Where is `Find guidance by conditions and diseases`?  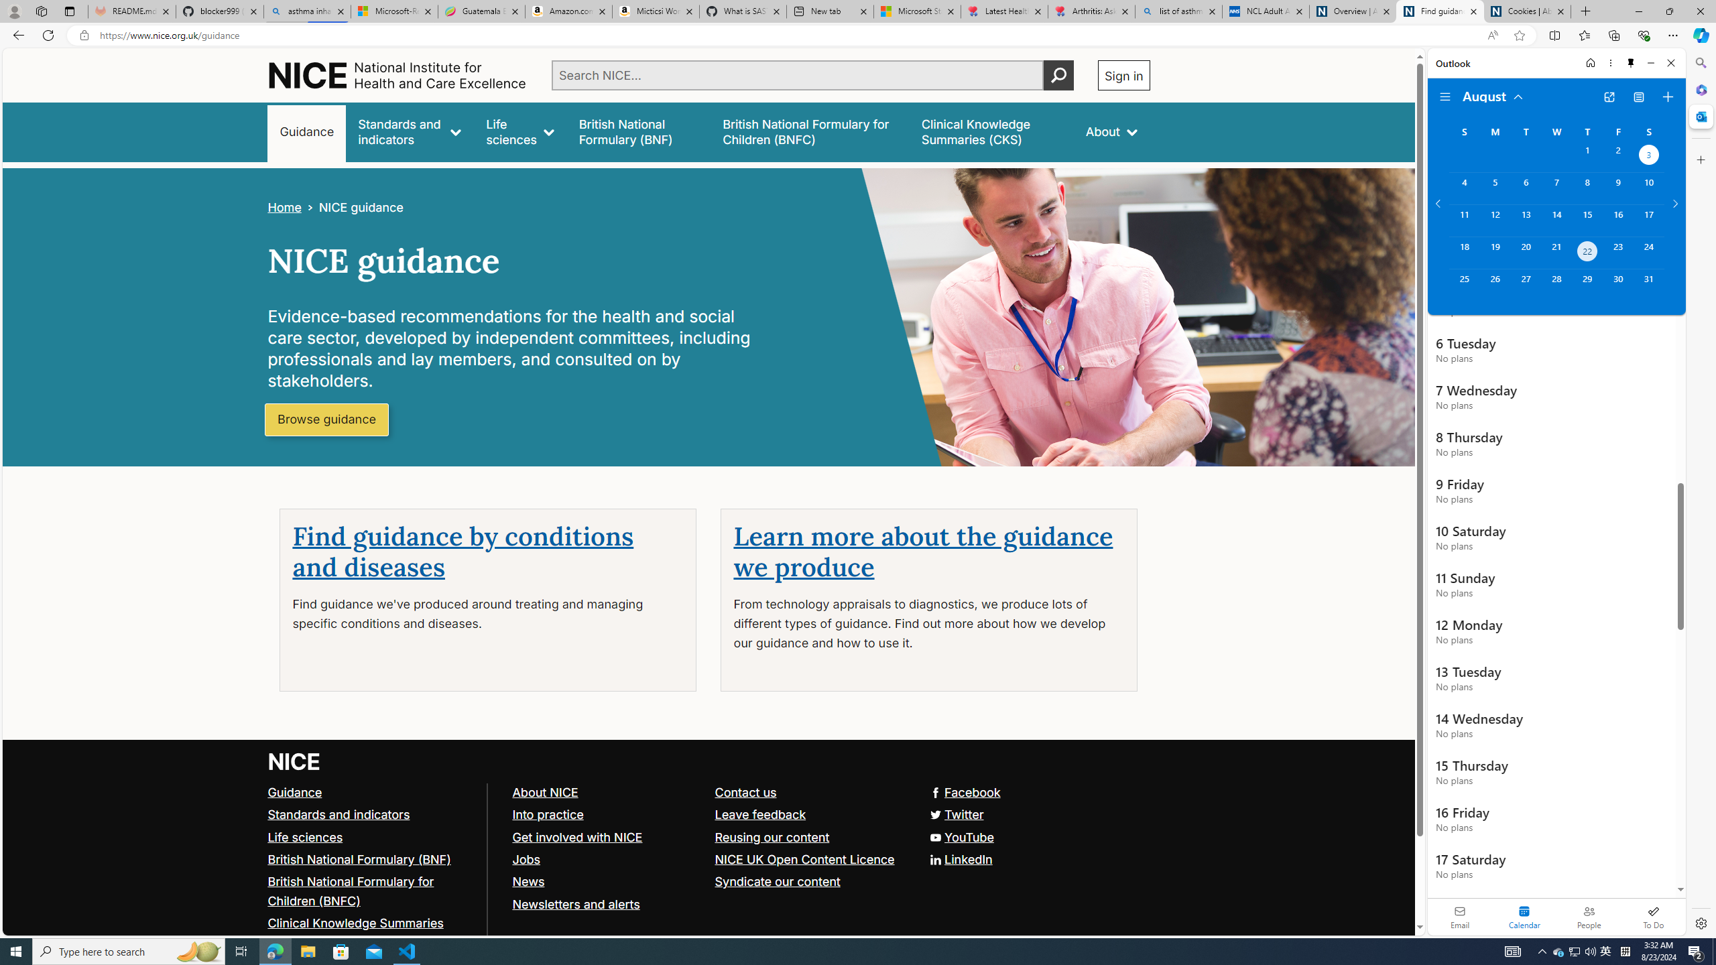 Find guidance by conditions and diseases is located at coordinates (463, 552).